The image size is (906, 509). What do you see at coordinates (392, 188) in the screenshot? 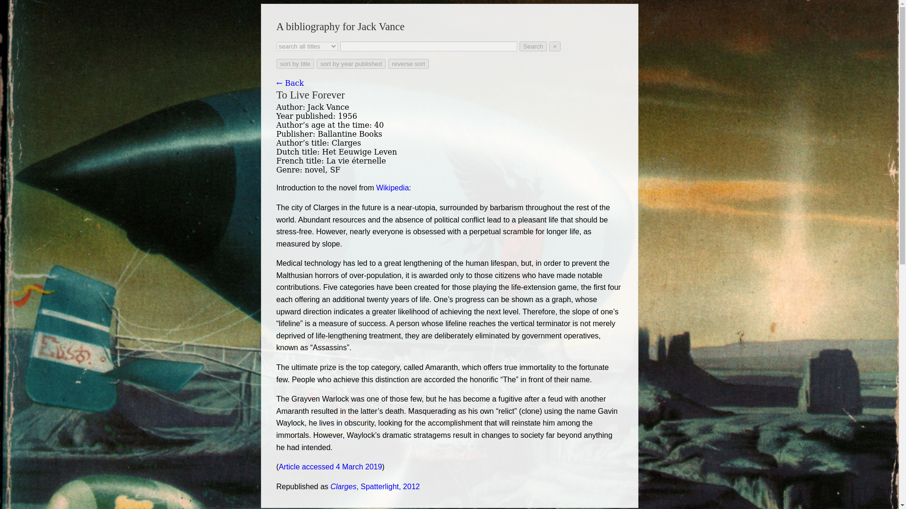
I see `Wikipedia` at bounding box center [392, 188].